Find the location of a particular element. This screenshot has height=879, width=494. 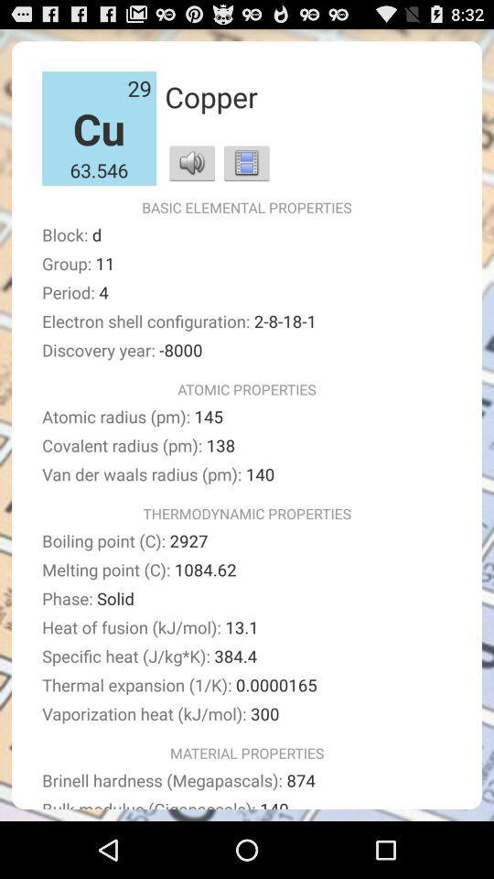

choose app next to 63.546 icon is located at coordinates (192, 163).